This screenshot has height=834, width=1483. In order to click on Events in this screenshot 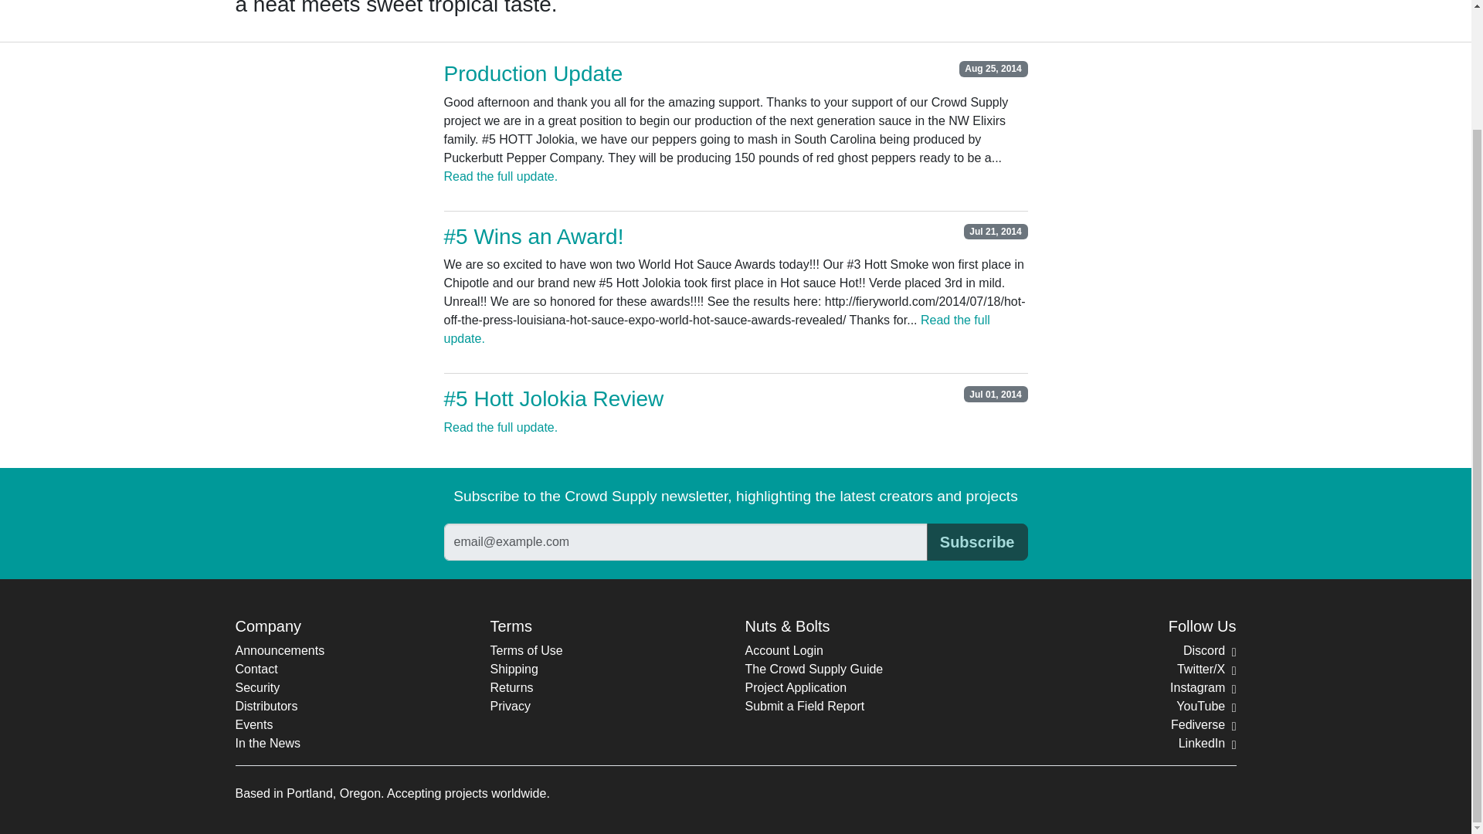, I will do `click(253, 724)`.